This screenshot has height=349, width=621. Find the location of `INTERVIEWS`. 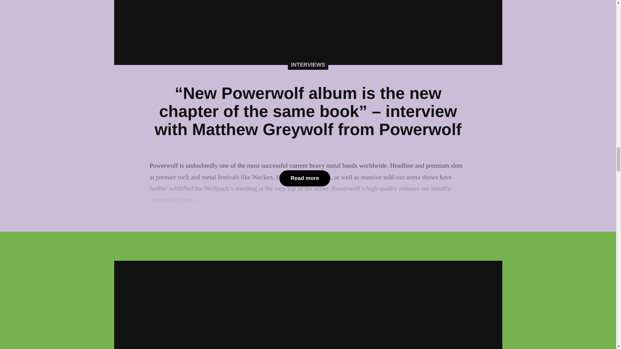

INTERVIEWS is located at coordinates (308, 65).